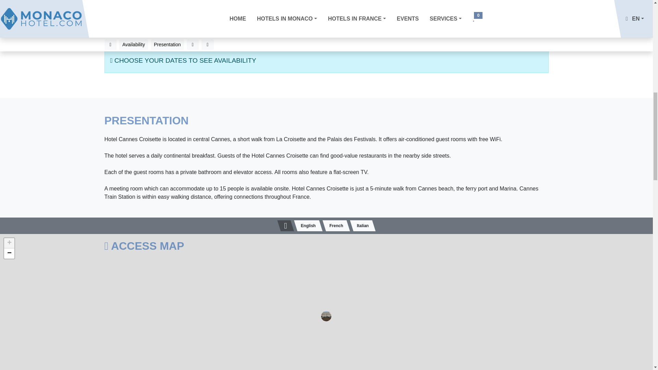 This screenshot has width=658, height=370. What do you see at coordinates (335, 41) in the screenshot?
I see `1` at bounding box center [335, 41].